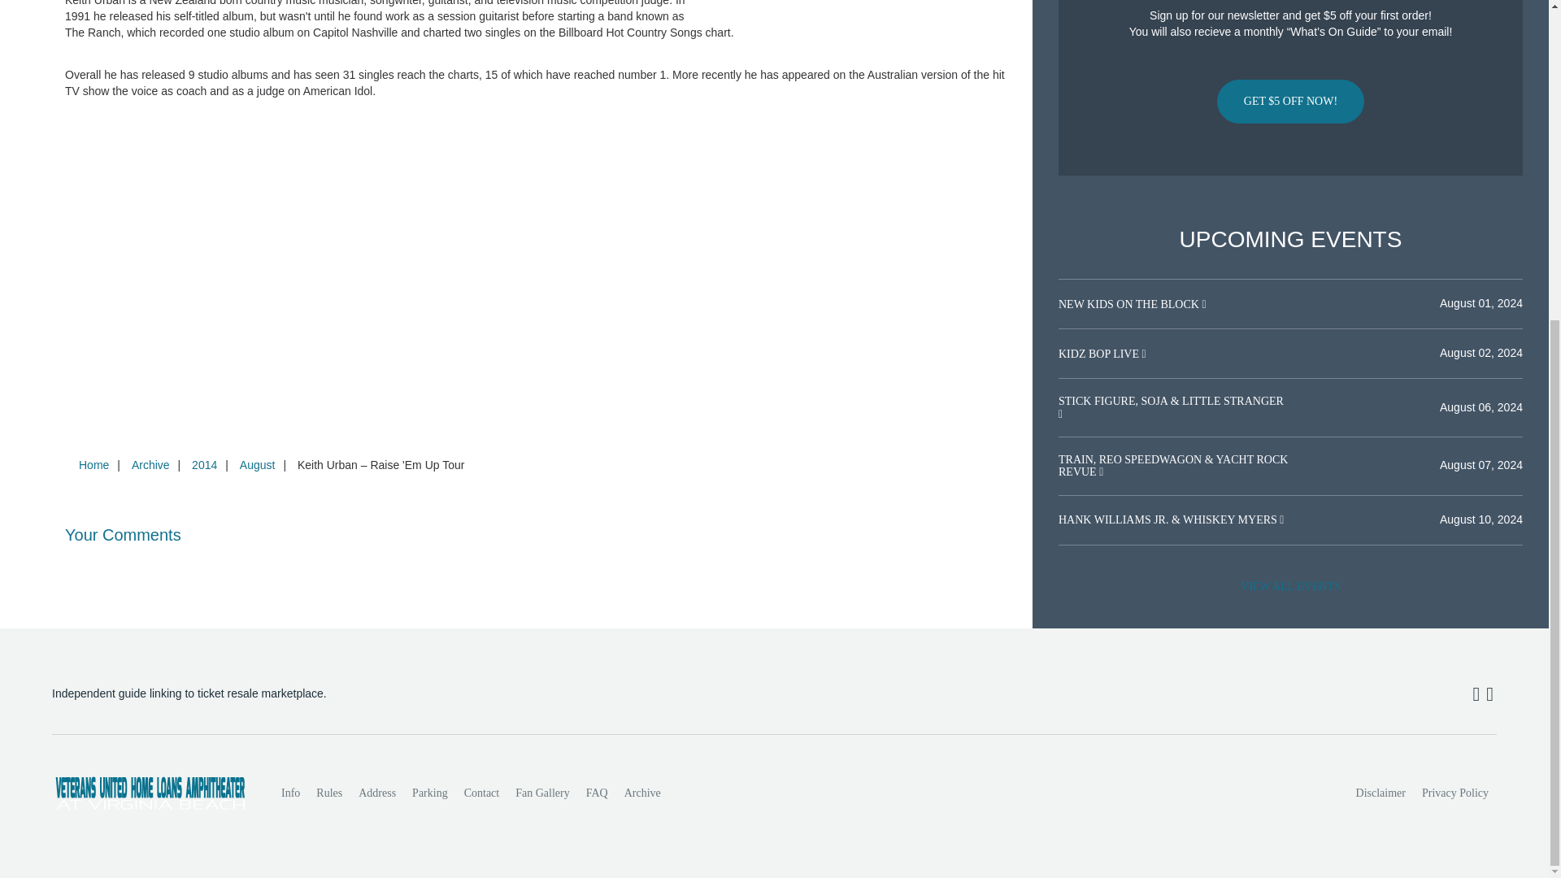 The height and width of the screenshot is (878, 1561). What do you see at coordinates (204, 464) in the screenshot?
I see `2014` at bounding box center [204, 464].